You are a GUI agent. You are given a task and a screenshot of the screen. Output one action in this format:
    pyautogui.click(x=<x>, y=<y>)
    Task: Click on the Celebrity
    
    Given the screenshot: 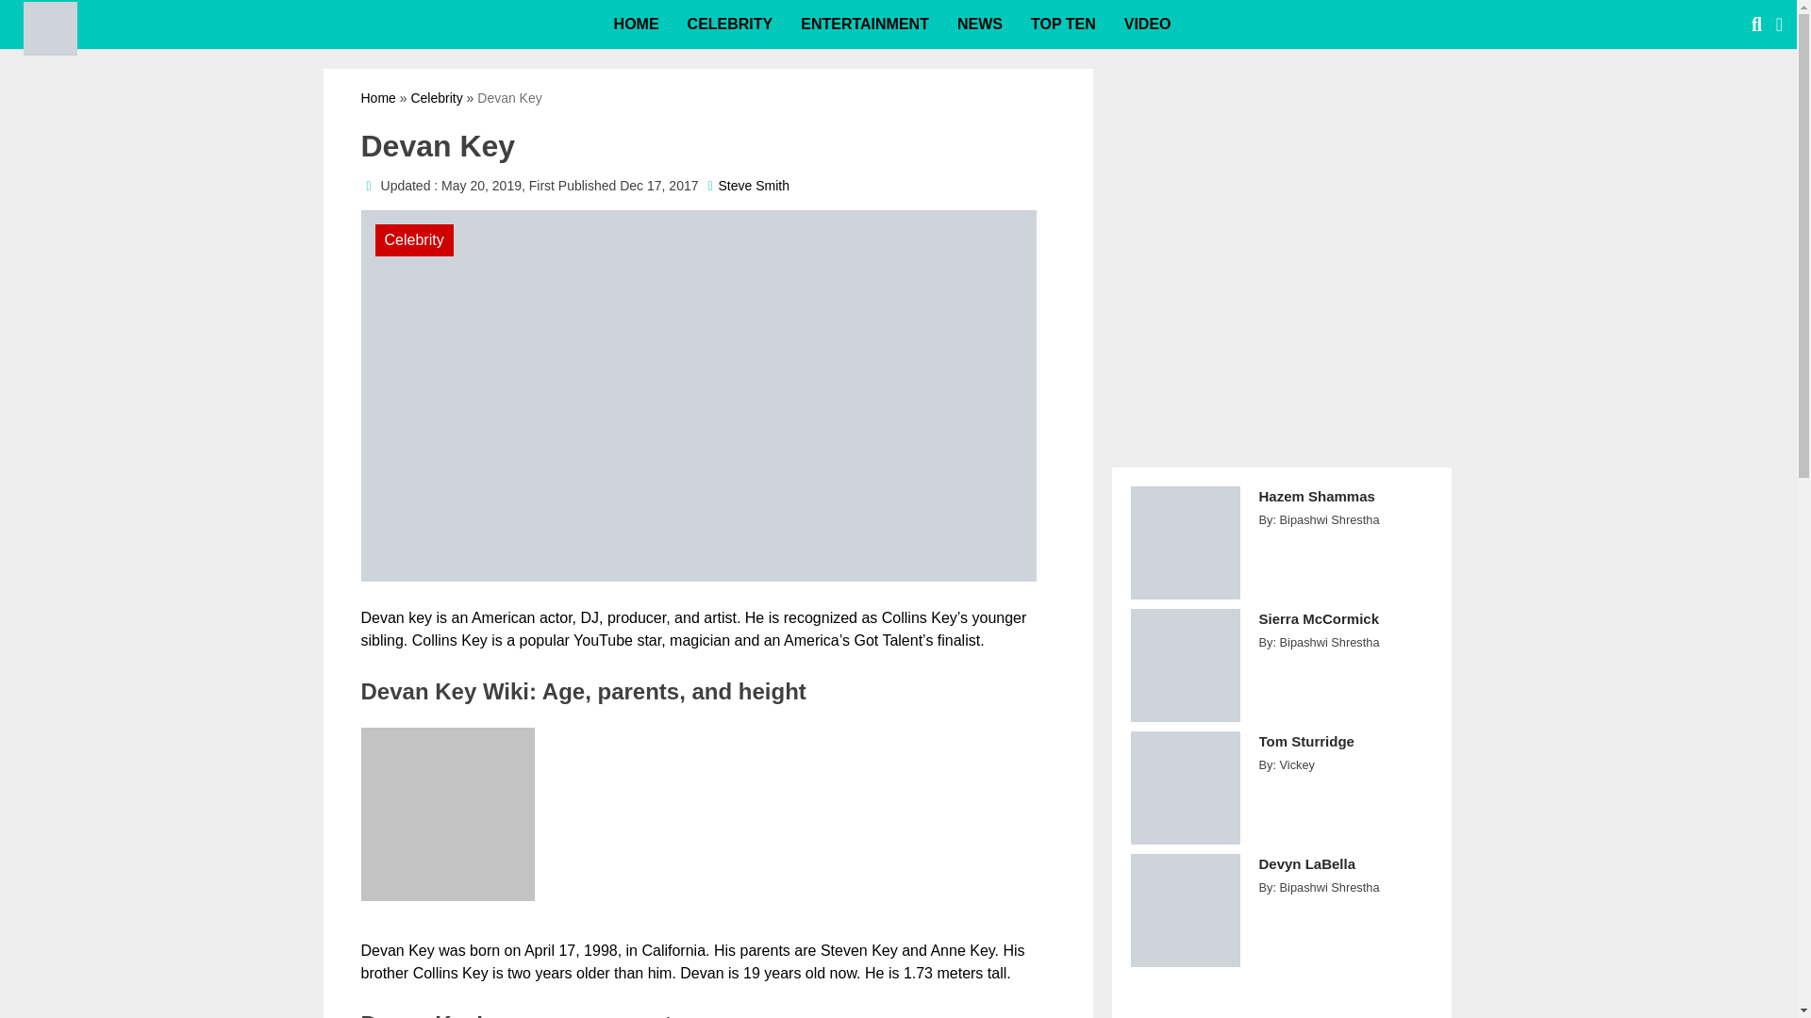 What is the action you would take?
    pyautogui.click(x=436, y=98)
    